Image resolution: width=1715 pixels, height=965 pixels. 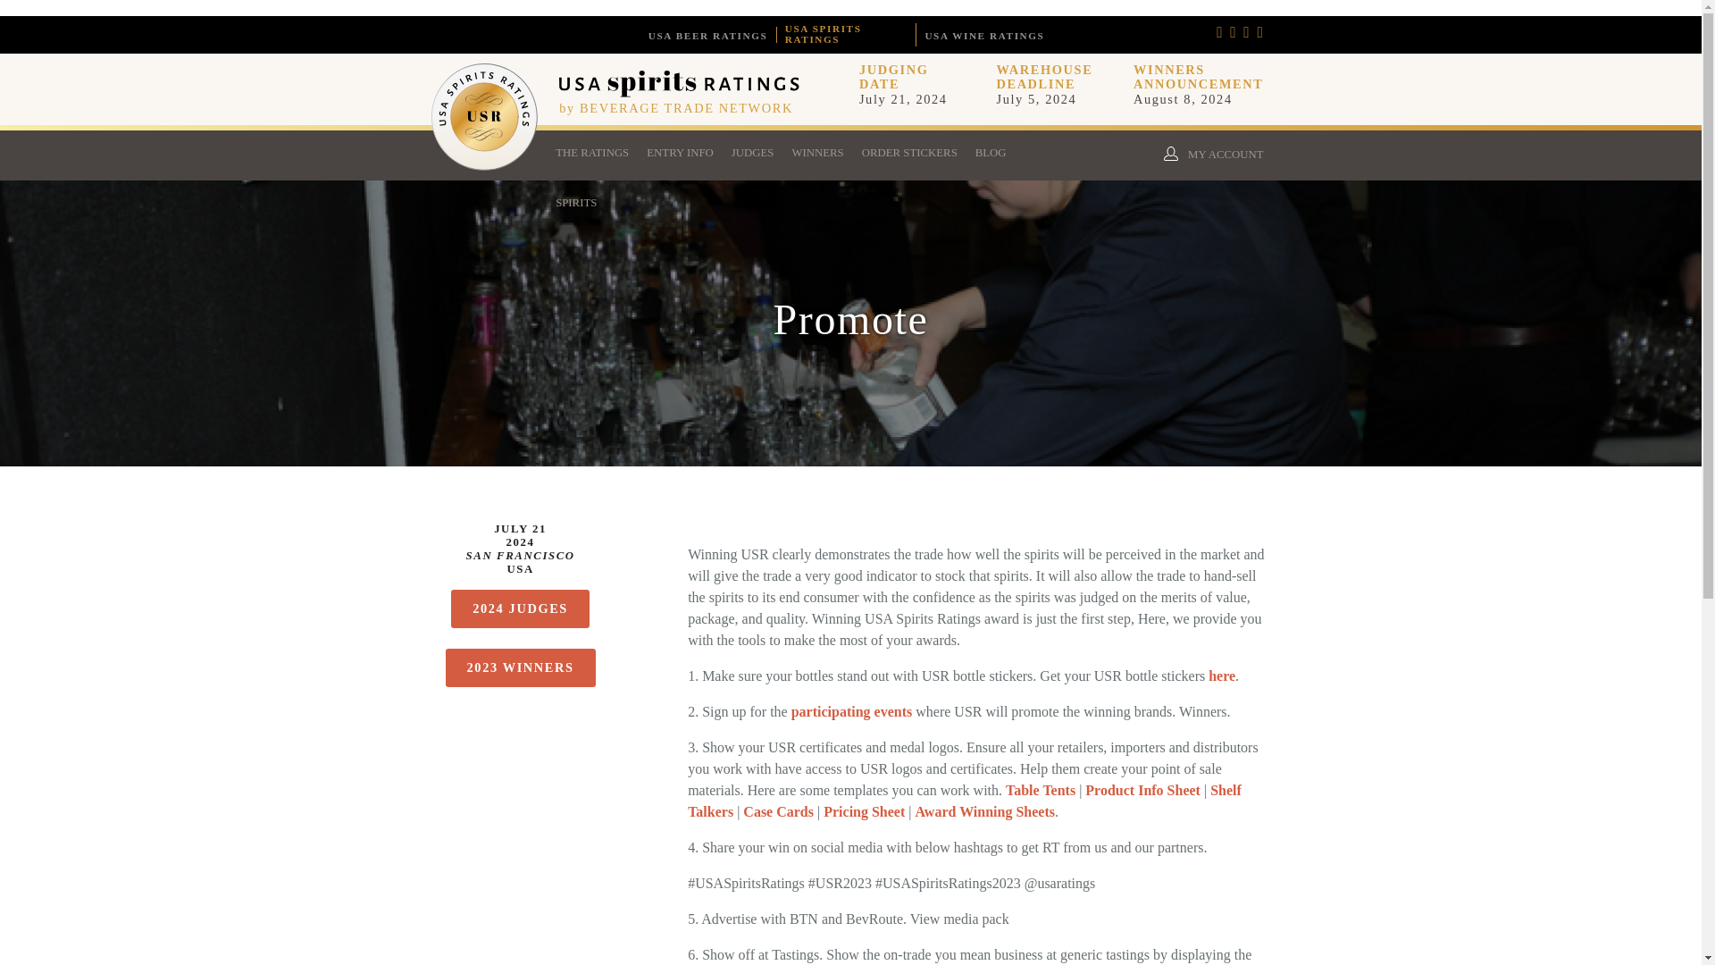 I want to click on USA BEER RATINGS, so click(x=707, y=36).